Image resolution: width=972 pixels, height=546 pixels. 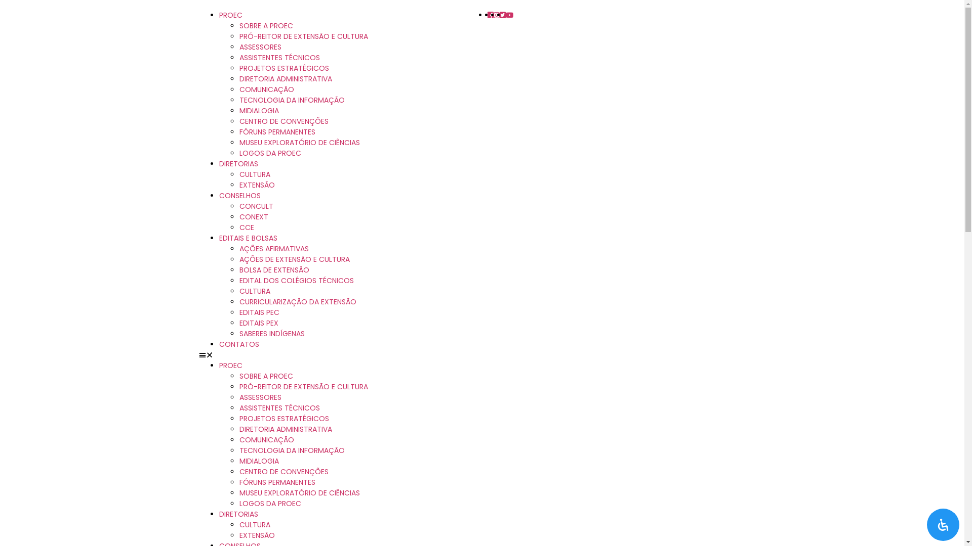 I want to click on DIRETORIA ADMINISTRATIVA, so click(x=286, y=79).